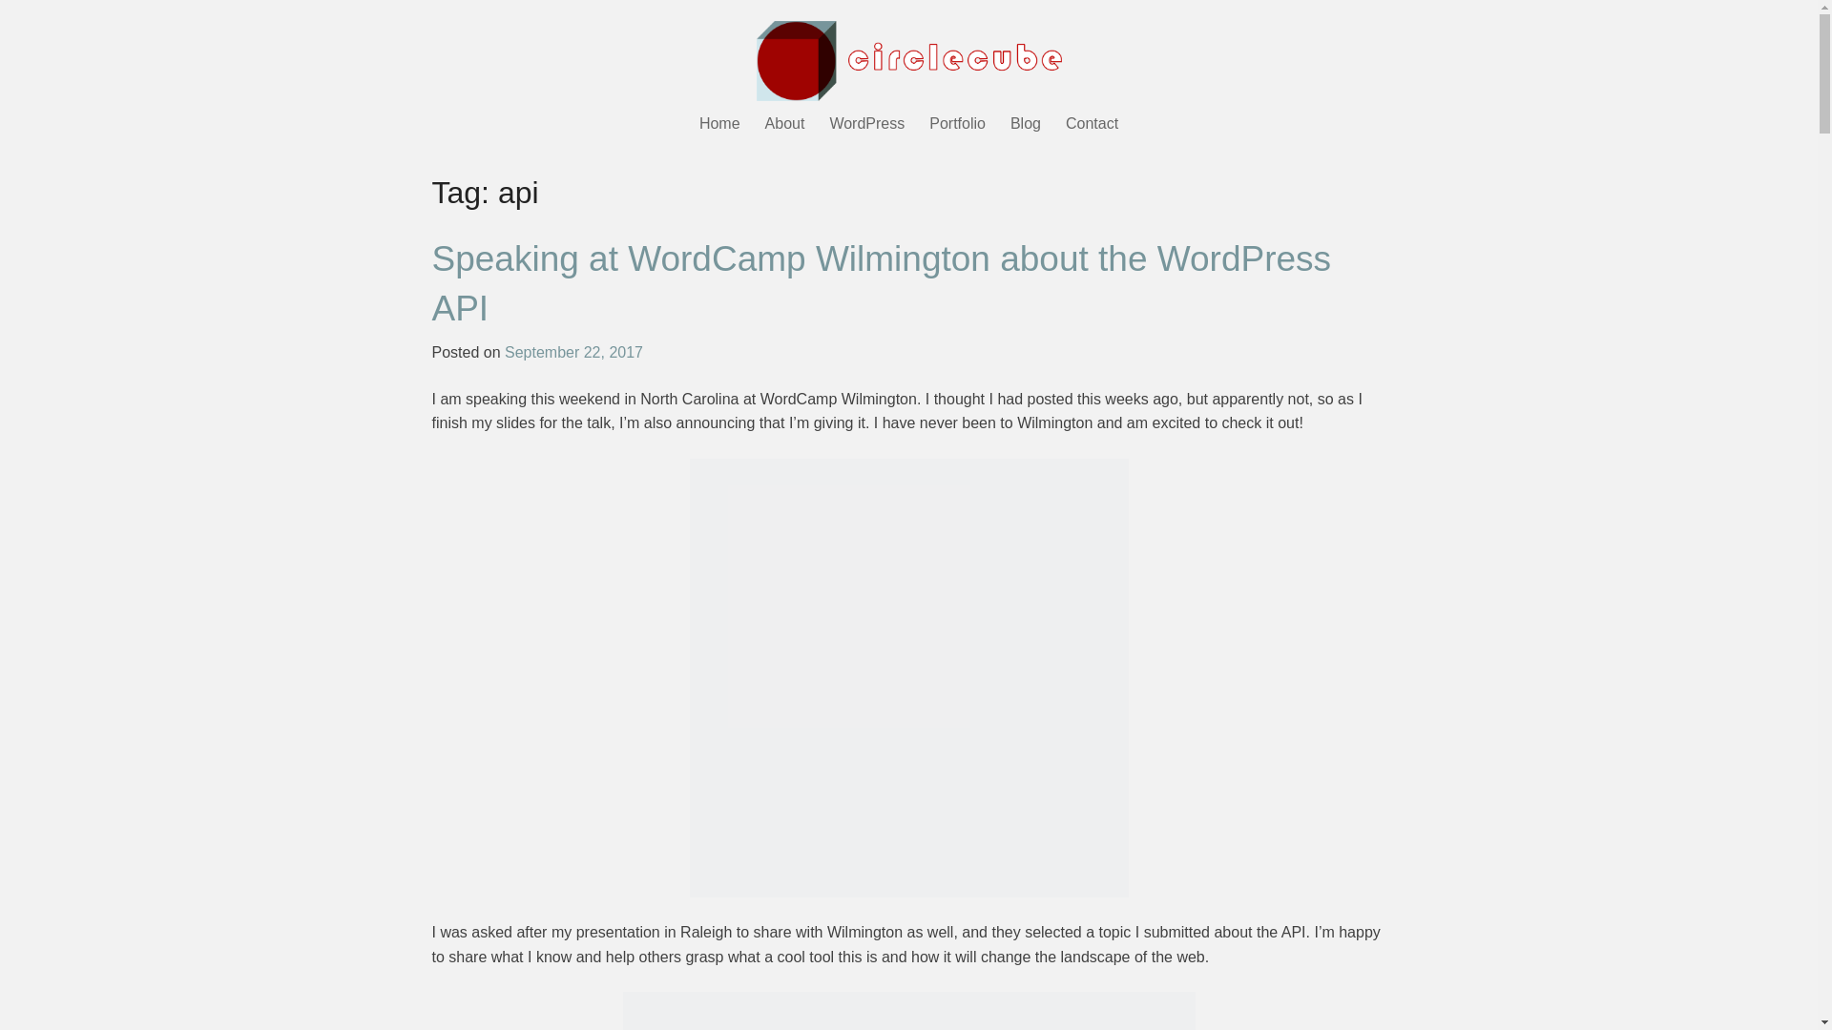 This screenshot has width=1832, height=1030. Describe the element at coordinates (866, 127) in the screenshot. I see `WordPress` at that location.